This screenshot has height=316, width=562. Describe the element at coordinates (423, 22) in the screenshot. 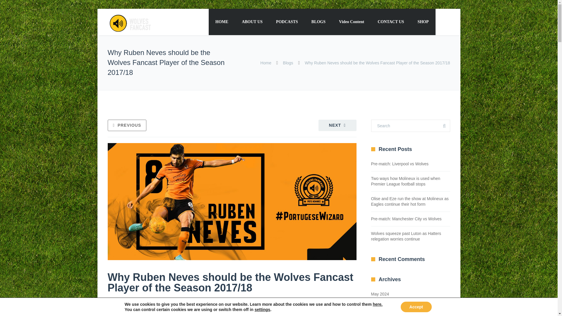

I see `SHOP` at that location.